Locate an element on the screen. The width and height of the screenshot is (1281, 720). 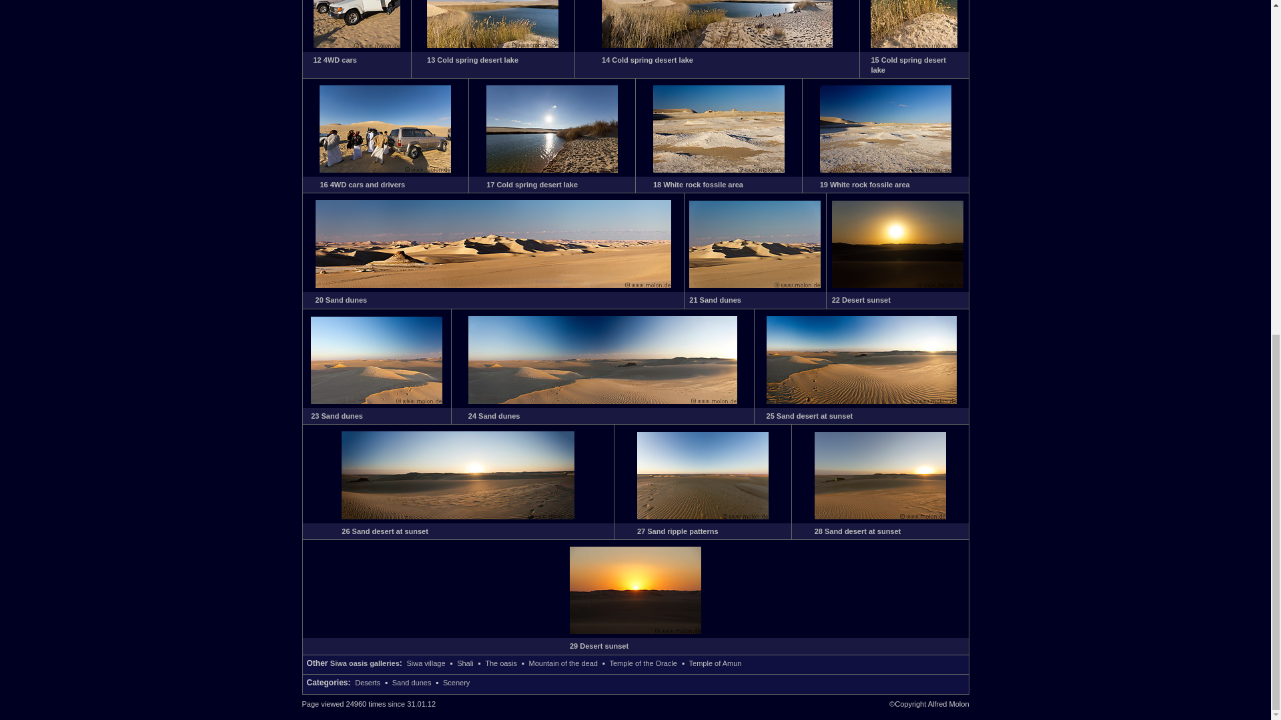
Image EG58283 - click to enlarge is located at coordinates (384, 170).